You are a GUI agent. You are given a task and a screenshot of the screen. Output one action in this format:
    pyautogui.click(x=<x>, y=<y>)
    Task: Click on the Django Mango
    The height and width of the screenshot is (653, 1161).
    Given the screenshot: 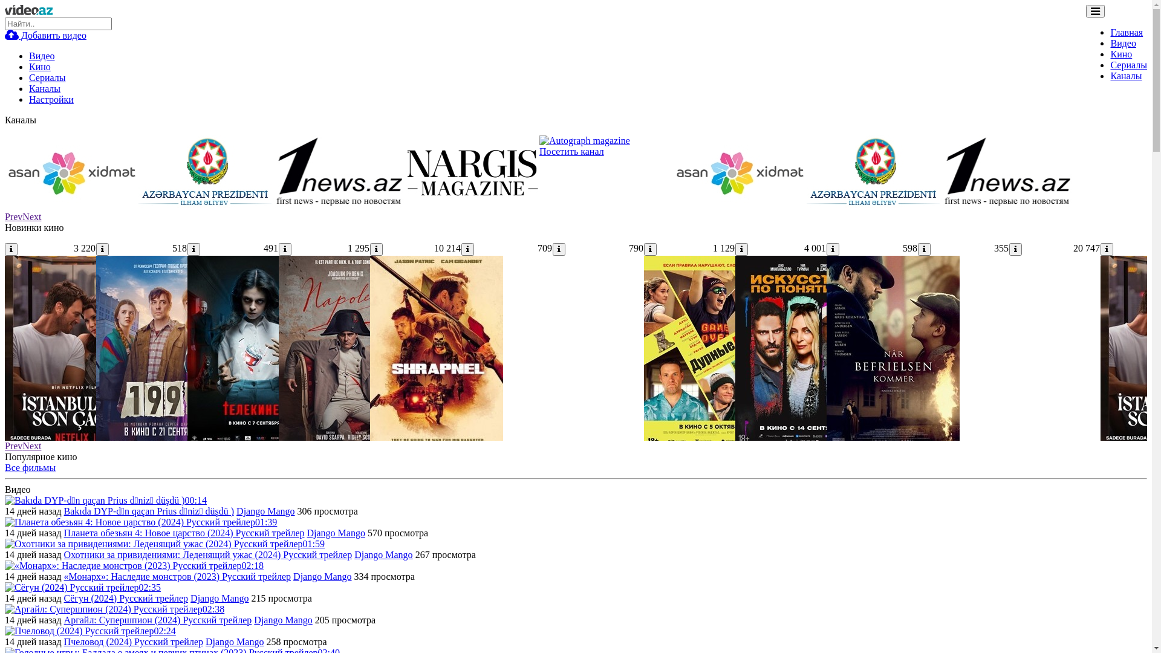 What is the action you would take?
    pyautogui.click(x=383, y=555)
    